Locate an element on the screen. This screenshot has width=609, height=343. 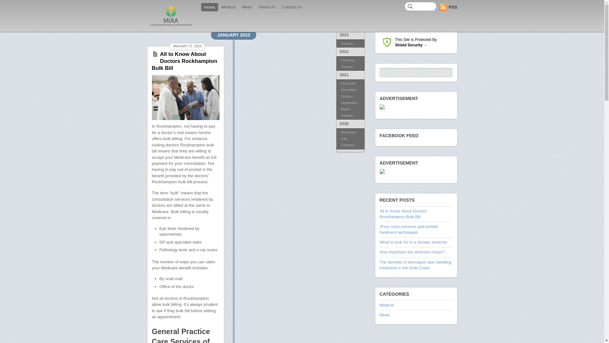
News is located at coordinates (384, 315).